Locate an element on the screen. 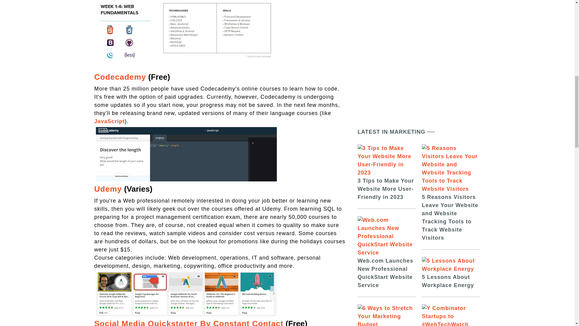 This screenshot has width=579, height=326. JavaScript is located at coordinates (109, 121).